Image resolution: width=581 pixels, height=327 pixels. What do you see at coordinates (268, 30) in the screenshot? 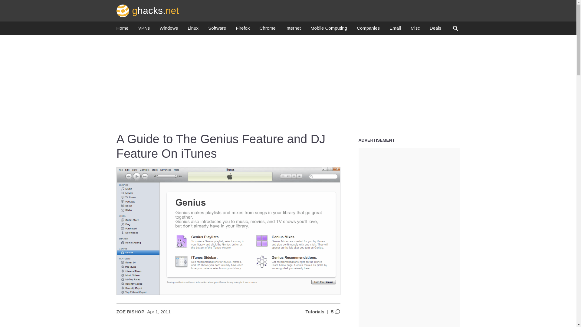
I see `Chrome` at bounding box center [268, 30].